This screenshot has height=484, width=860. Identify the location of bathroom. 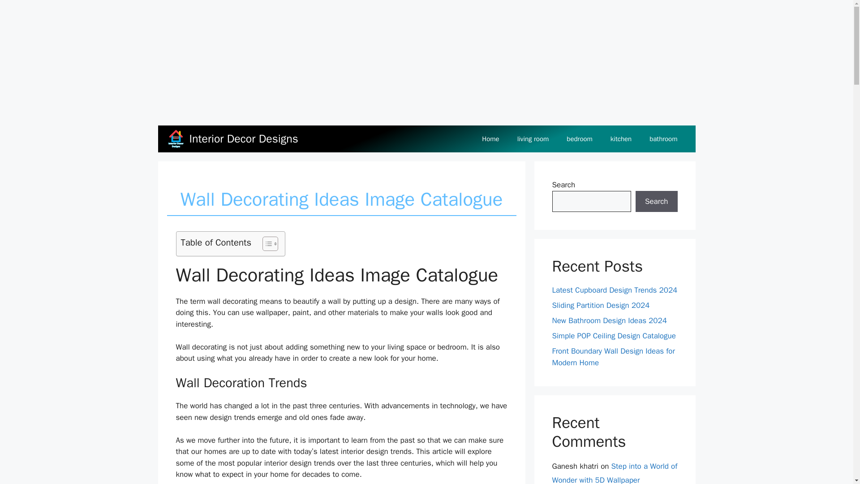
(663, 139).